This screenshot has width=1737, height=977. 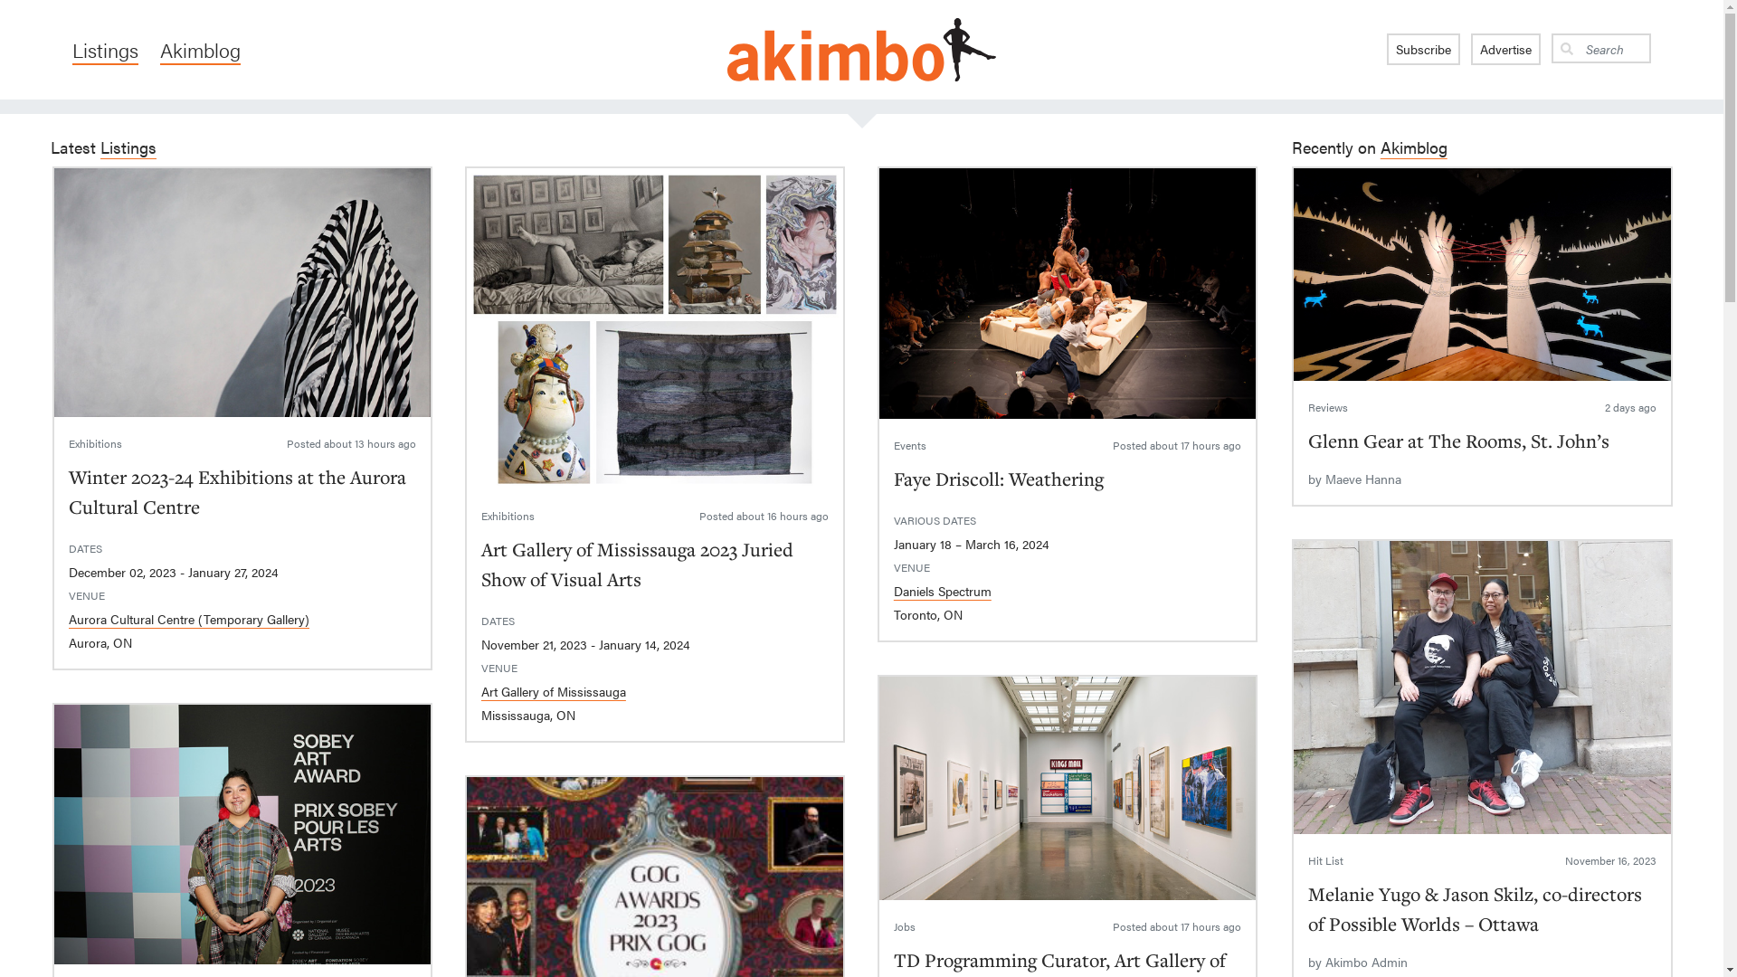 I want to click on Advertise, so click(x=1505, y=49).